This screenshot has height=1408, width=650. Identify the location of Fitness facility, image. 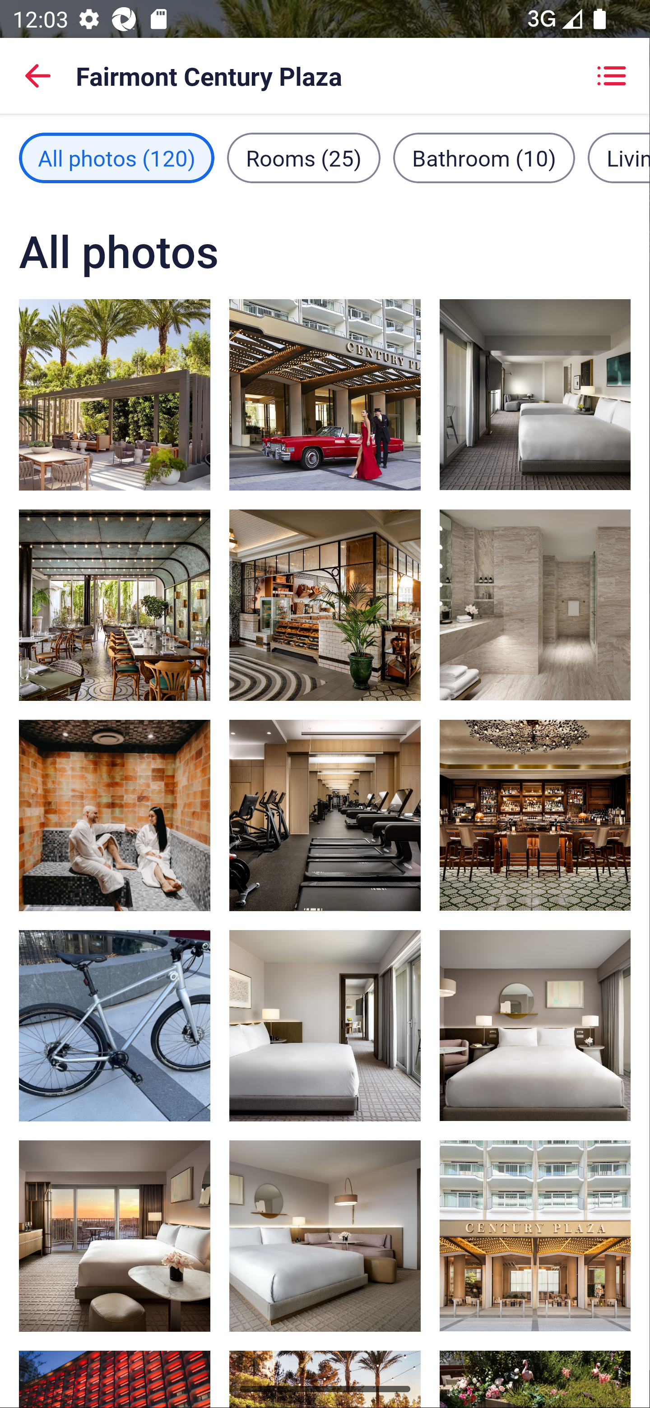
(325, 815).